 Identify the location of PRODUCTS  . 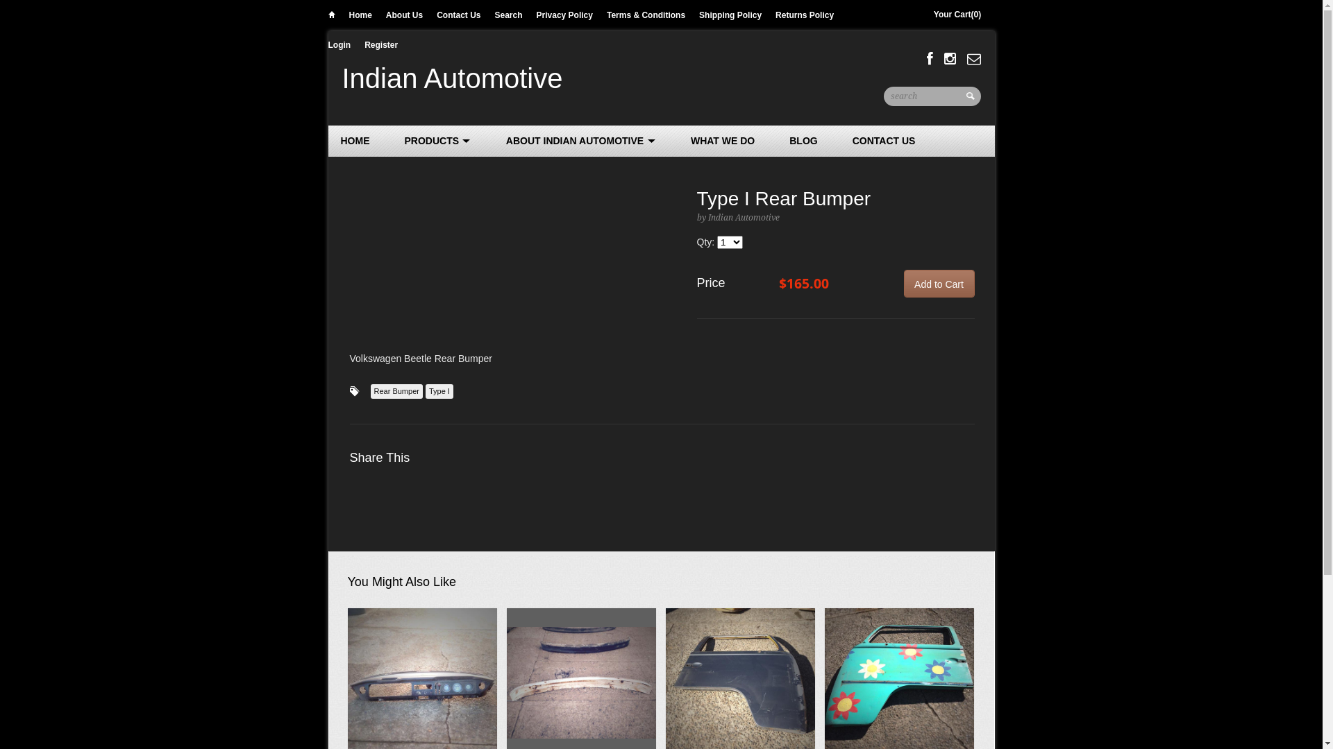
(437, 141).